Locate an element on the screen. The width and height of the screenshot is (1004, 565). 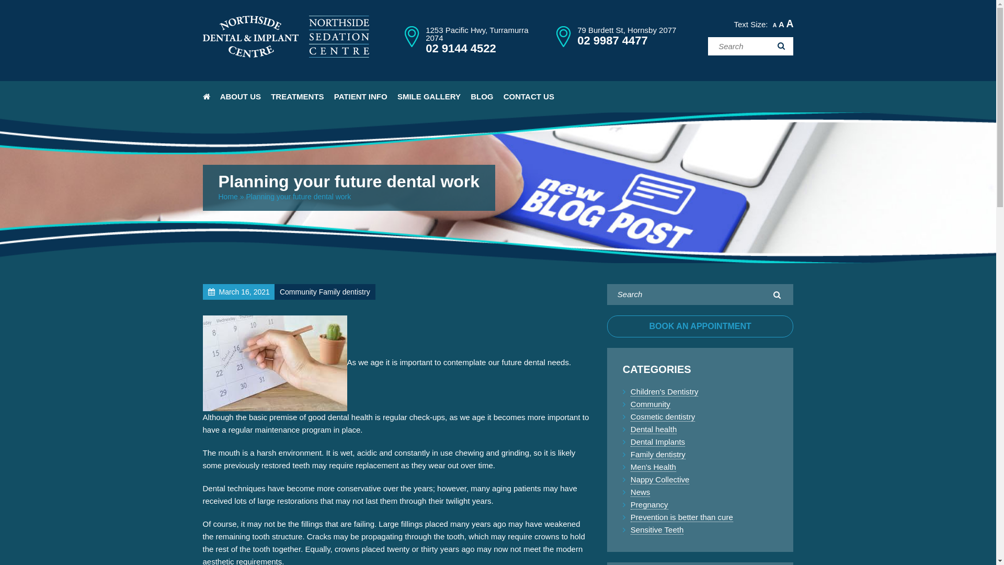
BLOG is located at coordinates (482, 97).